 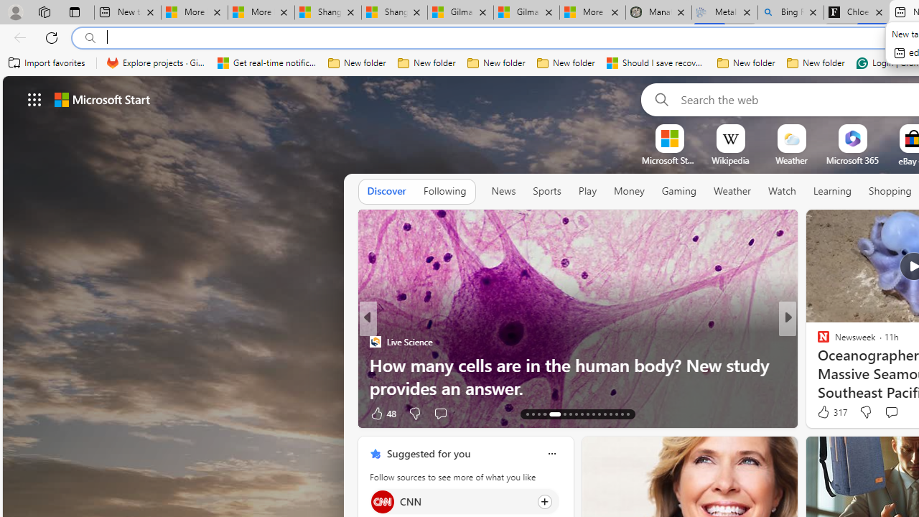 I want to click on USA TODAY College Sports Wire, so click(x=817, y=342).